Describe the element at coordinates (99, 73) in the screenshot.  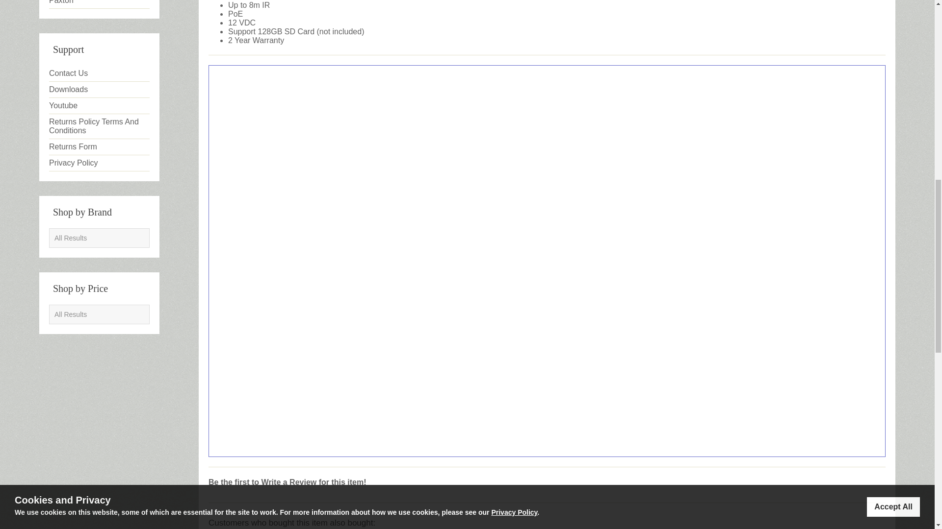
I see `Contact Us` at that location.